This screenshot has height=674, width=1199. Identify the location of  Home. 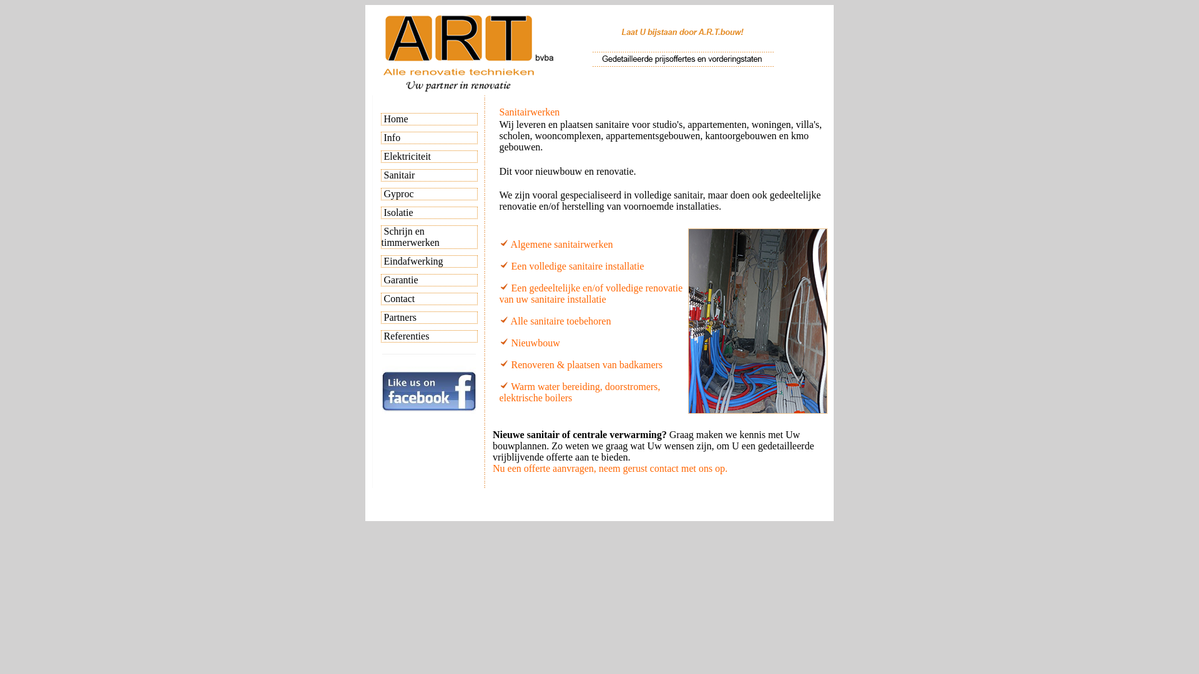
(395, 119).